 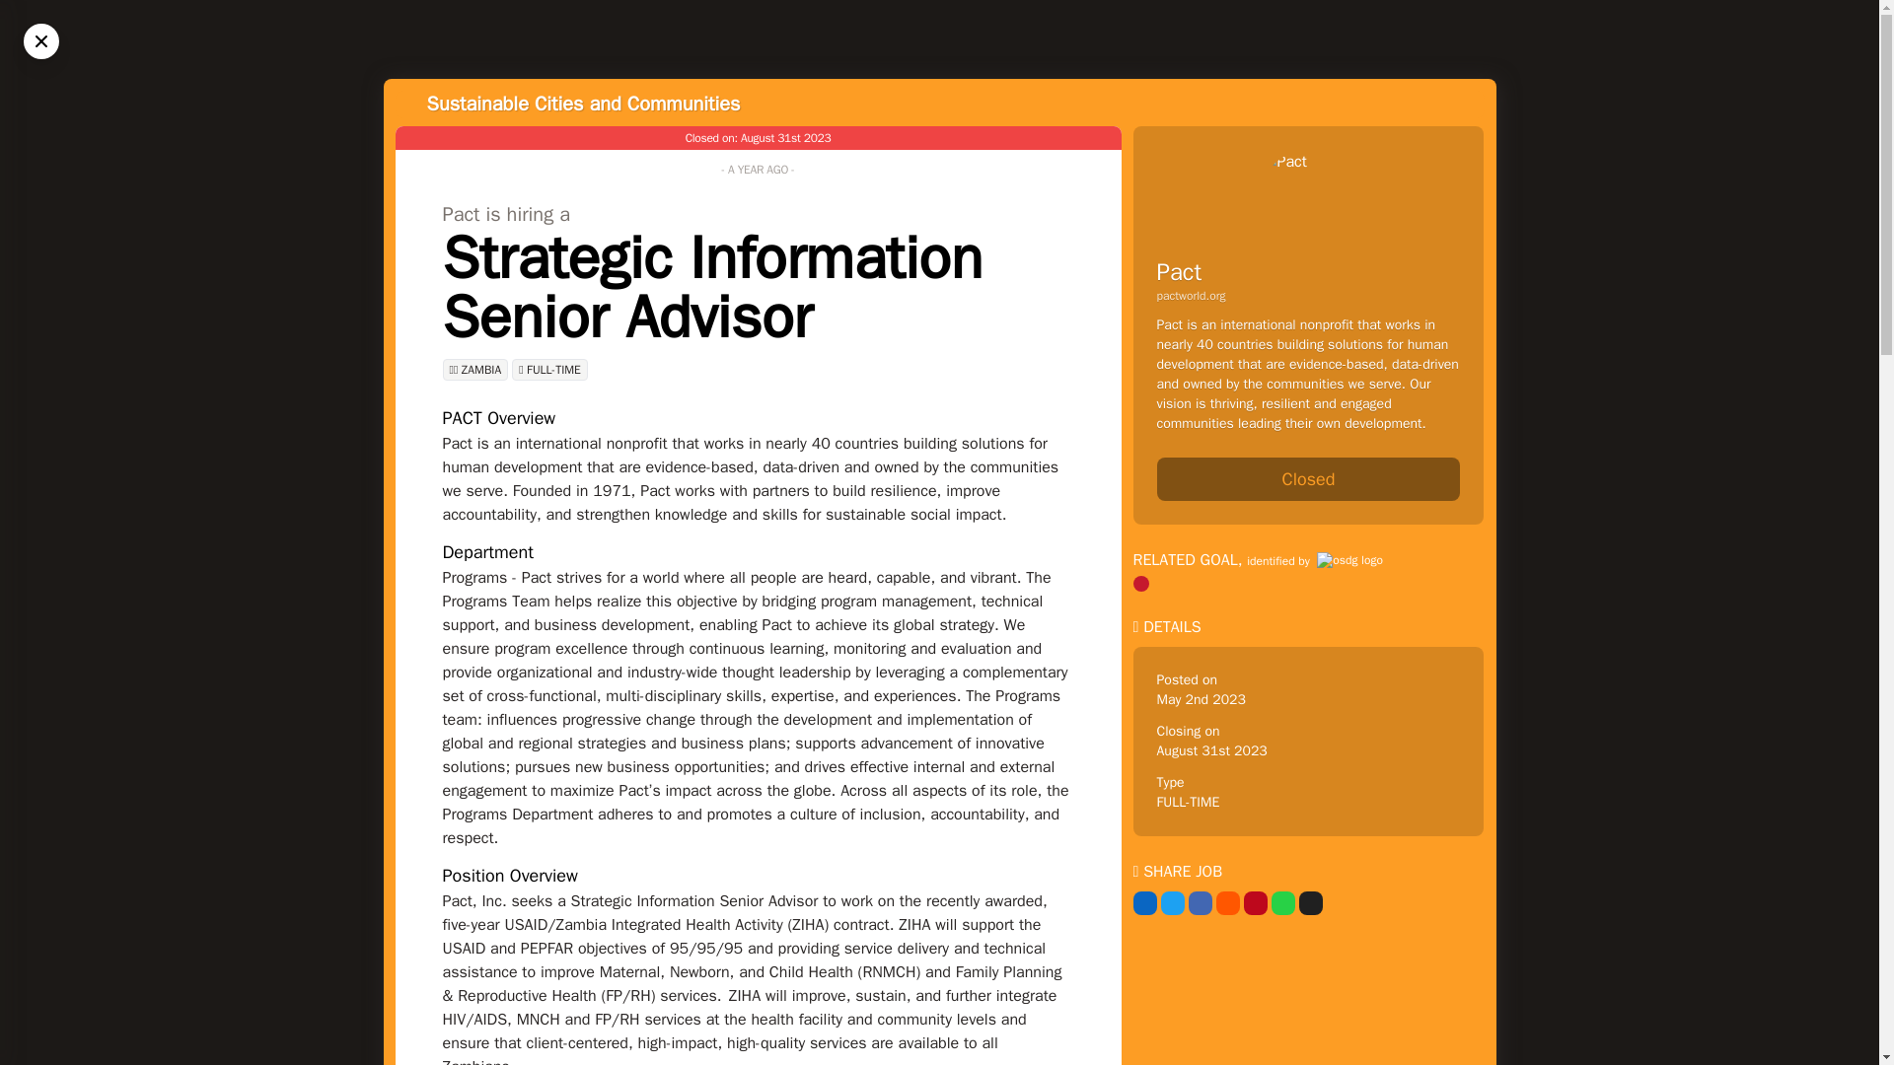 What do you see at coordinates (1140, 584) in the screenshot?
I see `Quality Education sustainability jobs` at bounding box center [1140, 584].